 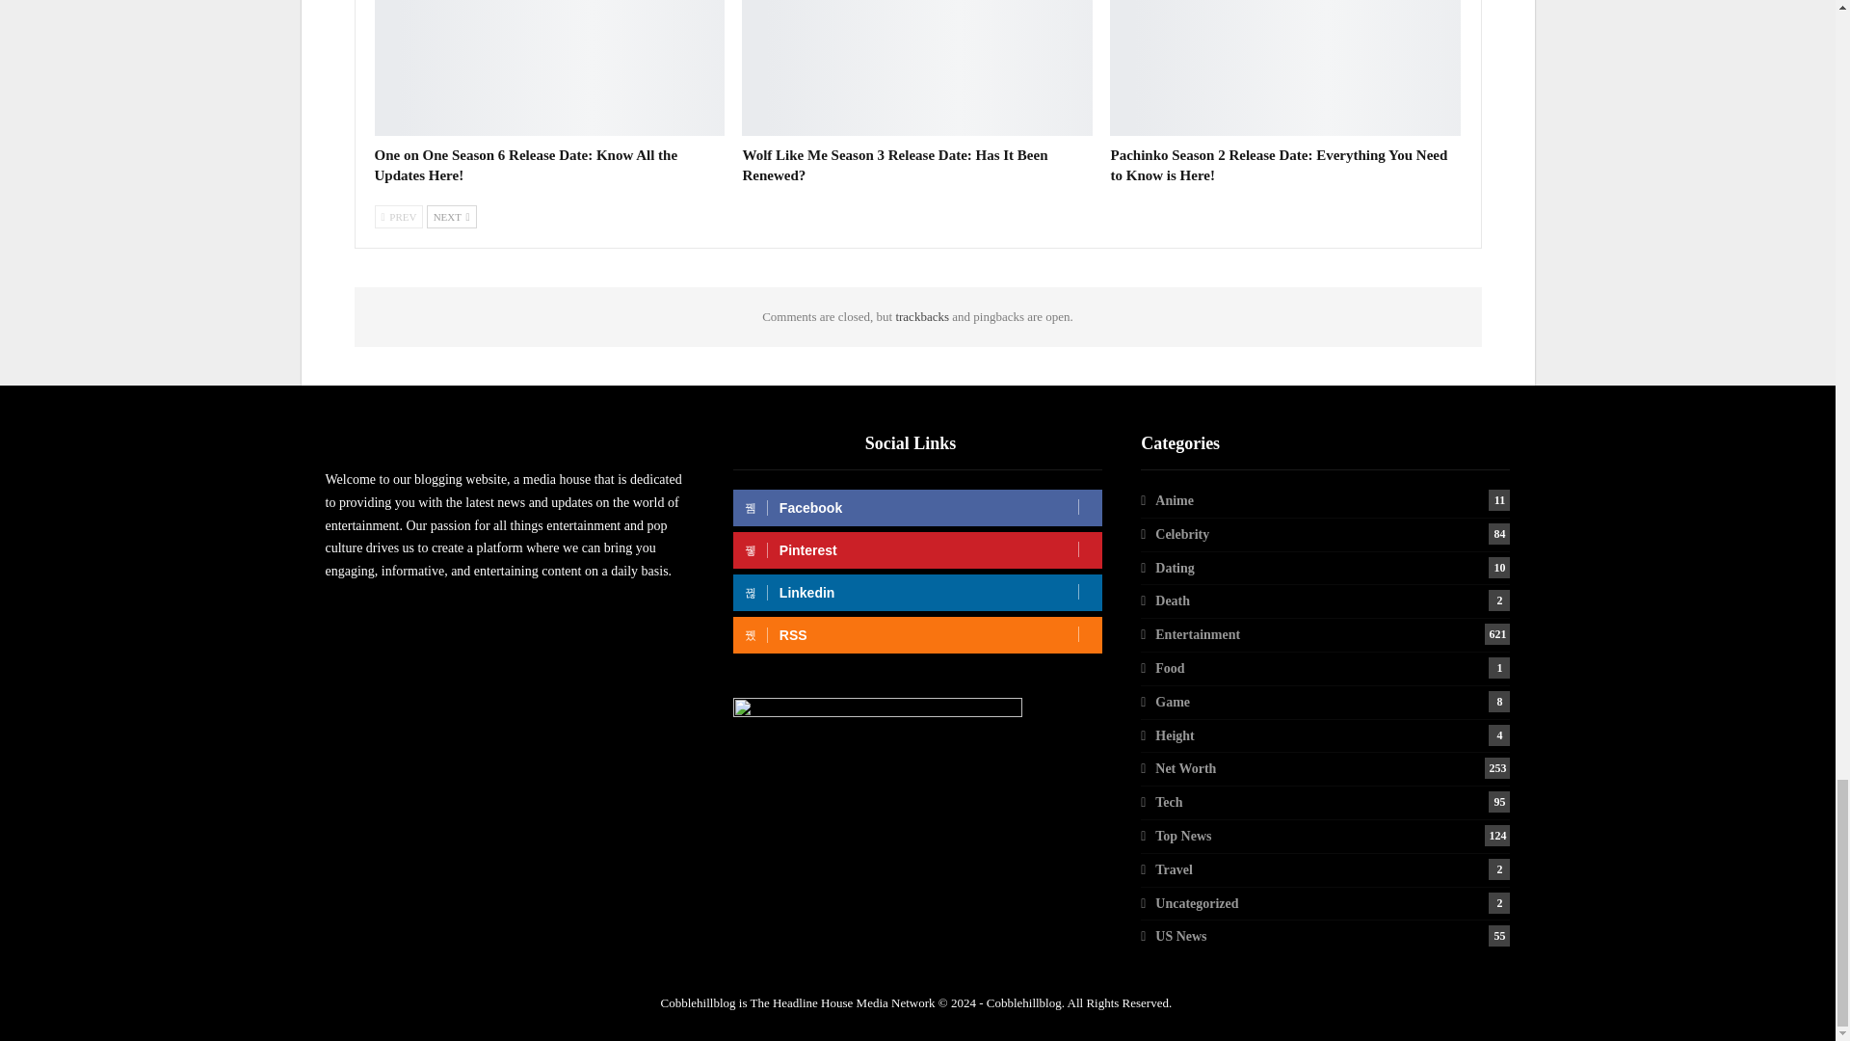 I want to click on Wolf Like Me Season 3 Release Date: Has It Been Renewed?, so click(x=917, y=67).